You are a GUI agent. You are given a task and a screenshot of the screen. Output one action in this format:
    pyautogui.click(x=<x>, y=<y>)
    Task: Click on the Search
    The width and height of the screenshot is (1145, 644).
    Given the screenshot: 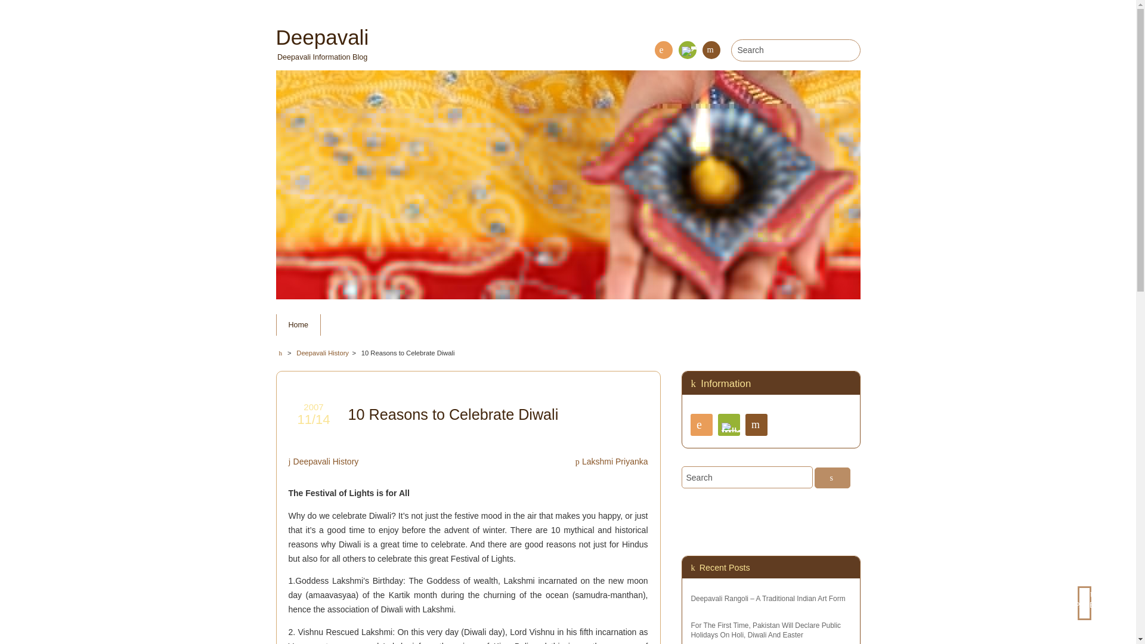 What is the action you would take?
    pyautogui.click(x=747, y=477)
    